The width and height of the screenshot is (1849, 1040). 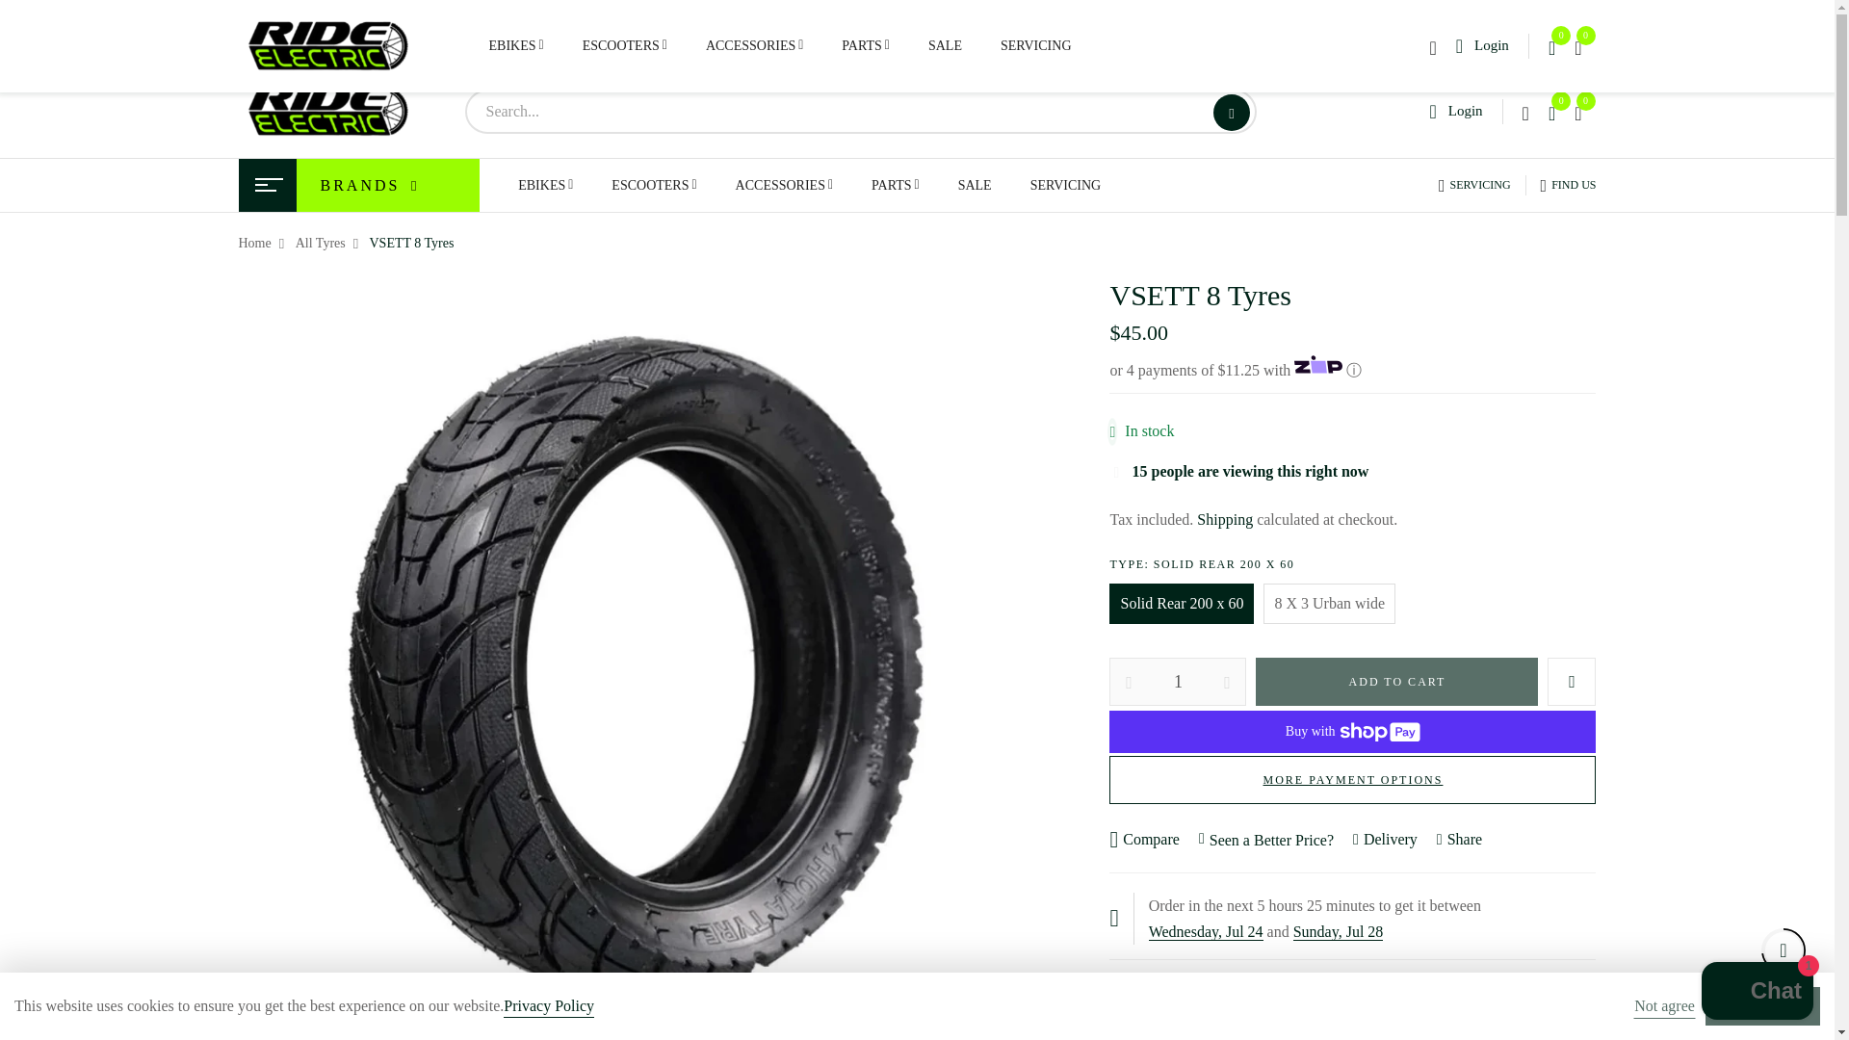 I want to click on 1, so click(x=1177, y=682).